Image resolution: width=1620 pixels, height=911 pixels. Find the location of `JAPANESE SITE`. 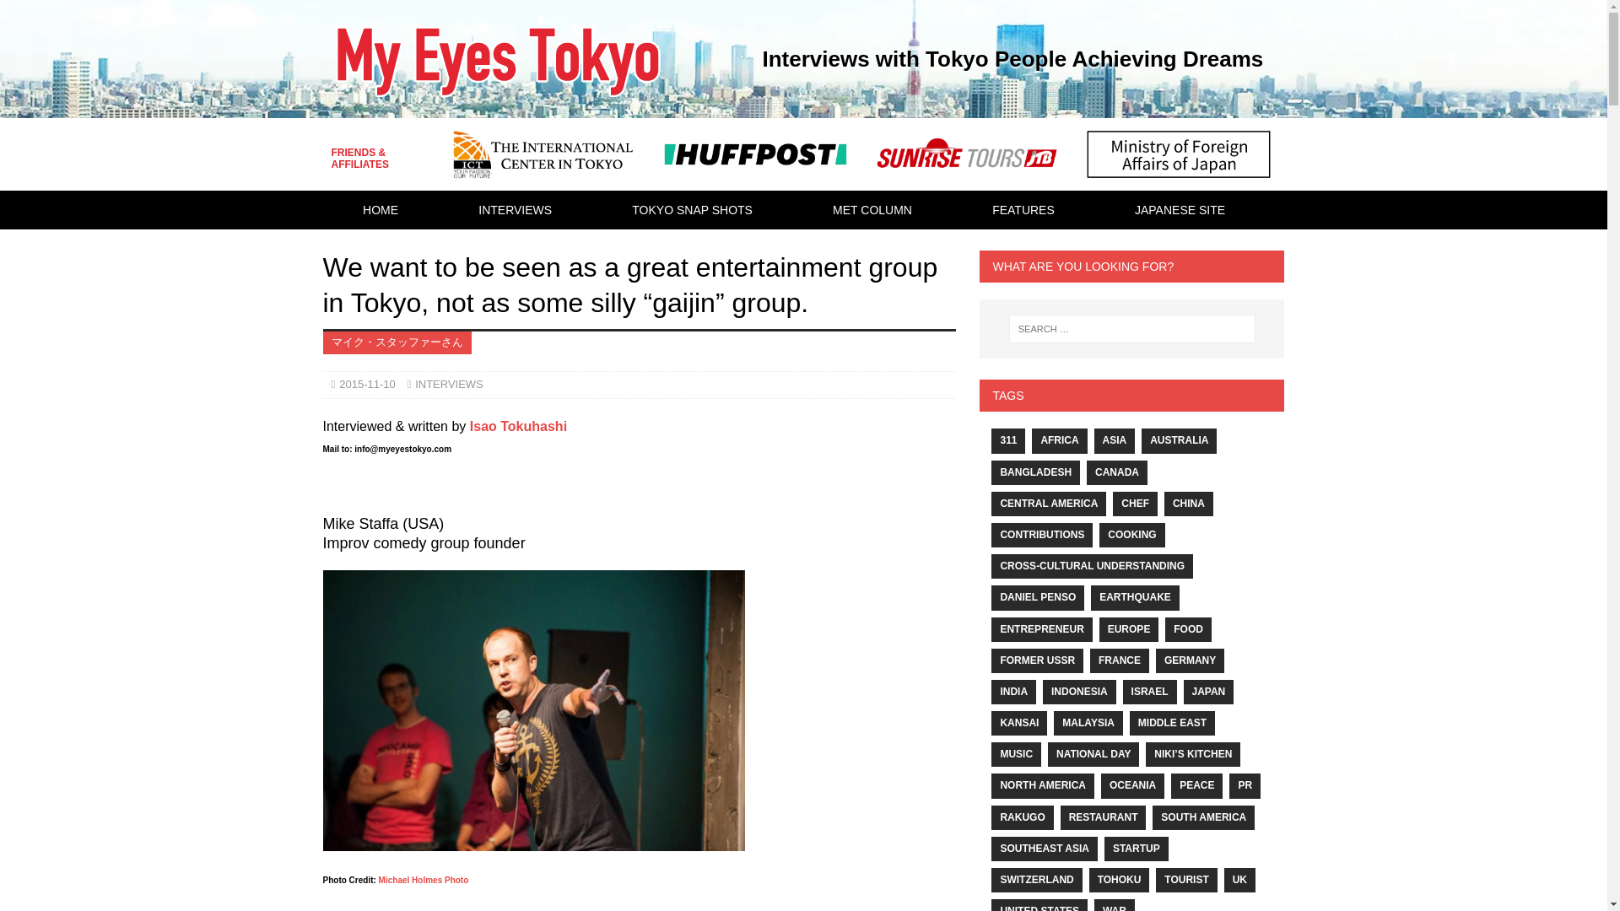

JAPANESE SITE is located at coordinates (1180, 209).